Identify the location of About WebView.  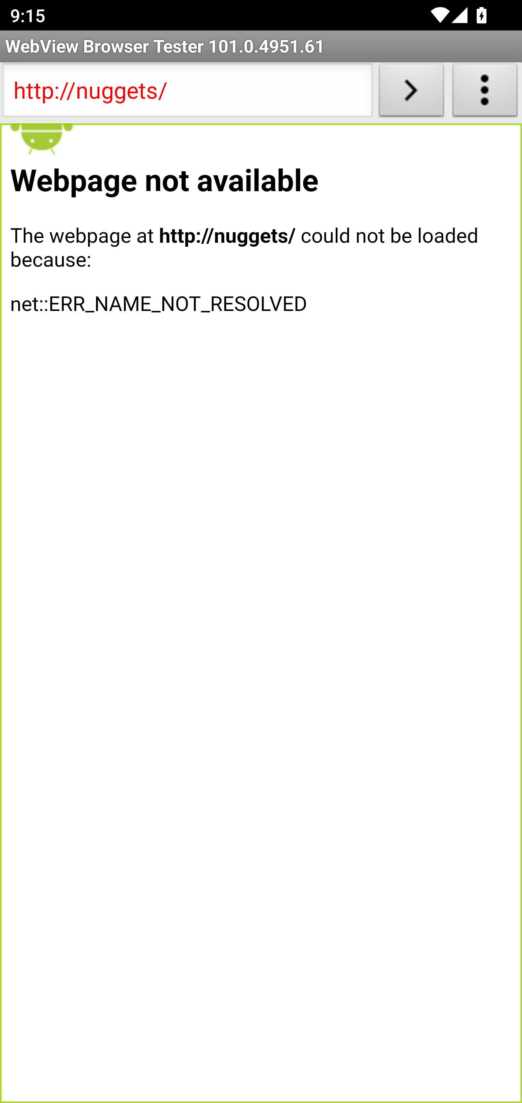
(485, 93).